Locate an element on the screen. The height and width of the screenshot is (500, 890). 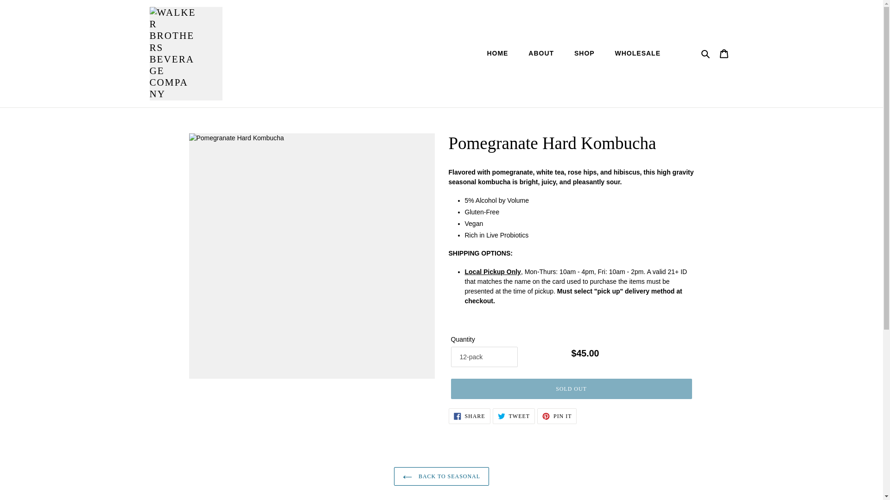
WHOLESALE is located at coordinates (723, 54).